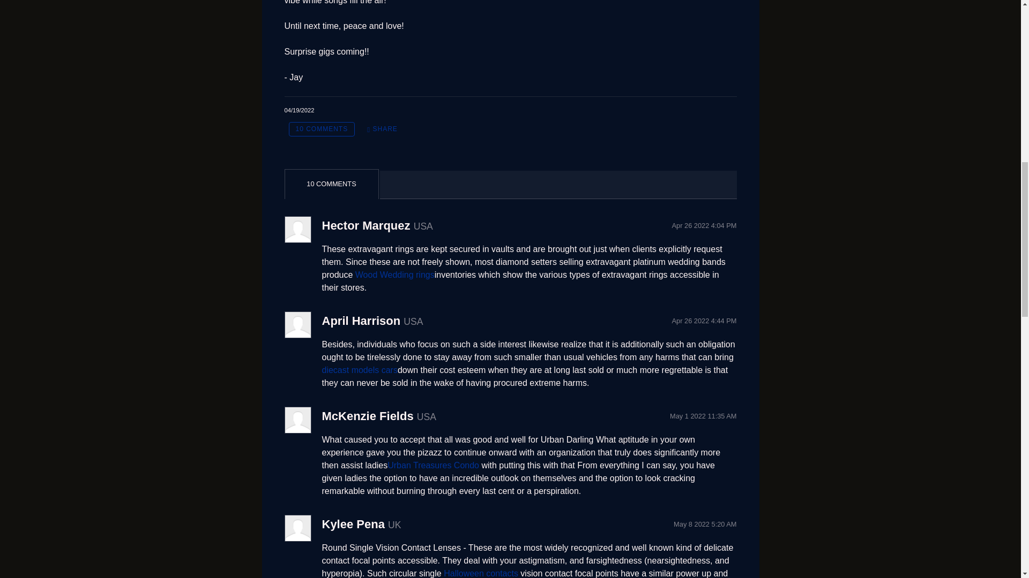 This screenshot has width=1029, height=578. I want to click on Halloween contacts, so click(481, 573).